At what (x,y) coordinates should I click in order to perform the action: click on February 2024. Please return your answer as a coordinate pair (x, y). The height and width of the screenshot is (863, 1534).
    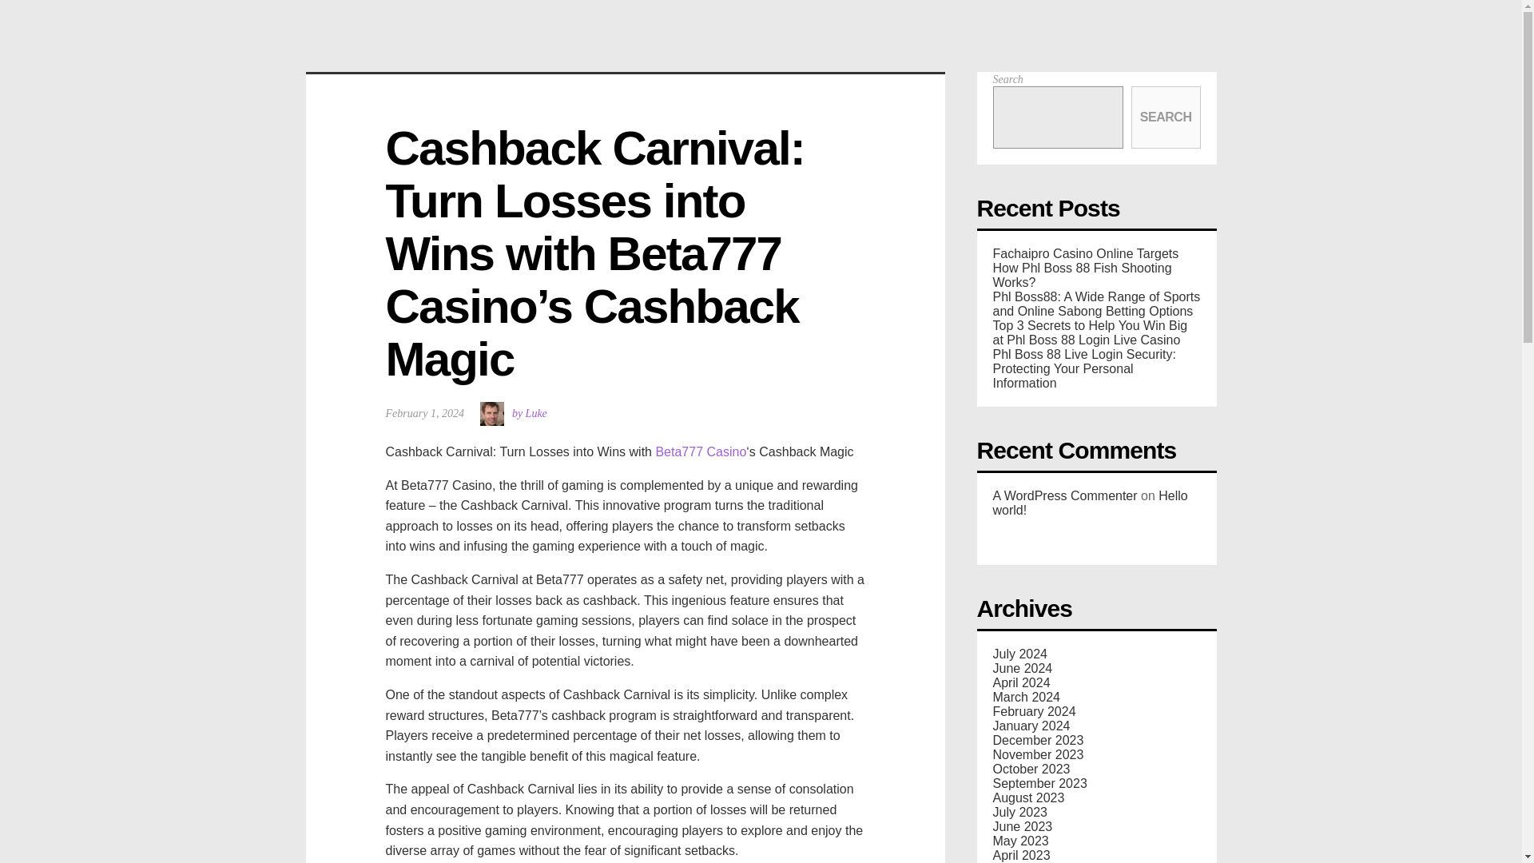
    Looking at the image, I should click on (1034, 711).